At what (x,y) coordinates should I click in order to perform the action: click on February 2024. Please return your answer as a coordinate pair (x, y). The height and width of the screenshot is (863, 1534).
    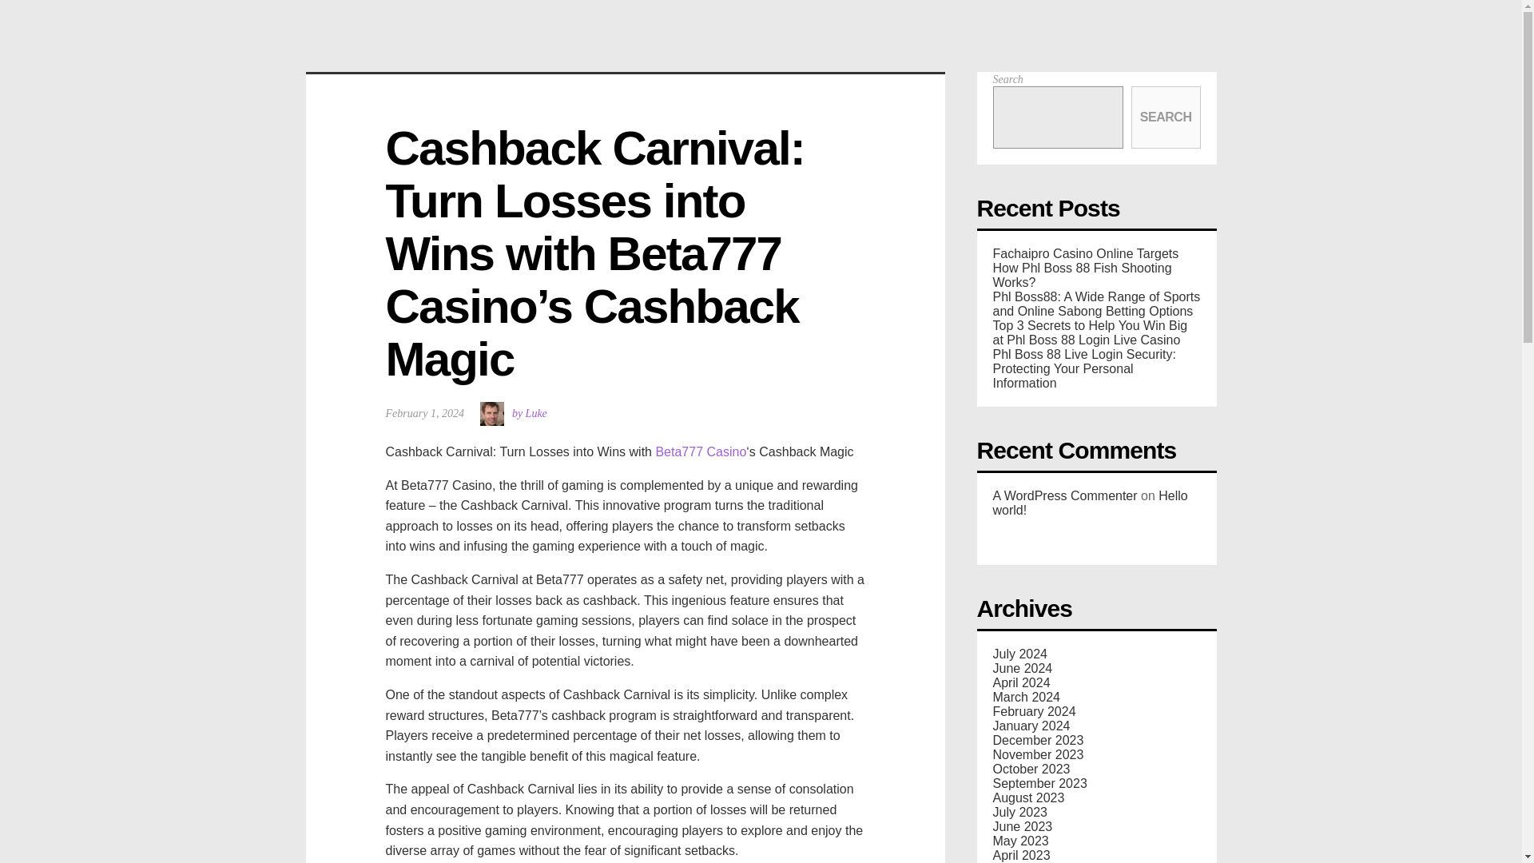
    Looking at the image, I should click on (1034, 711).